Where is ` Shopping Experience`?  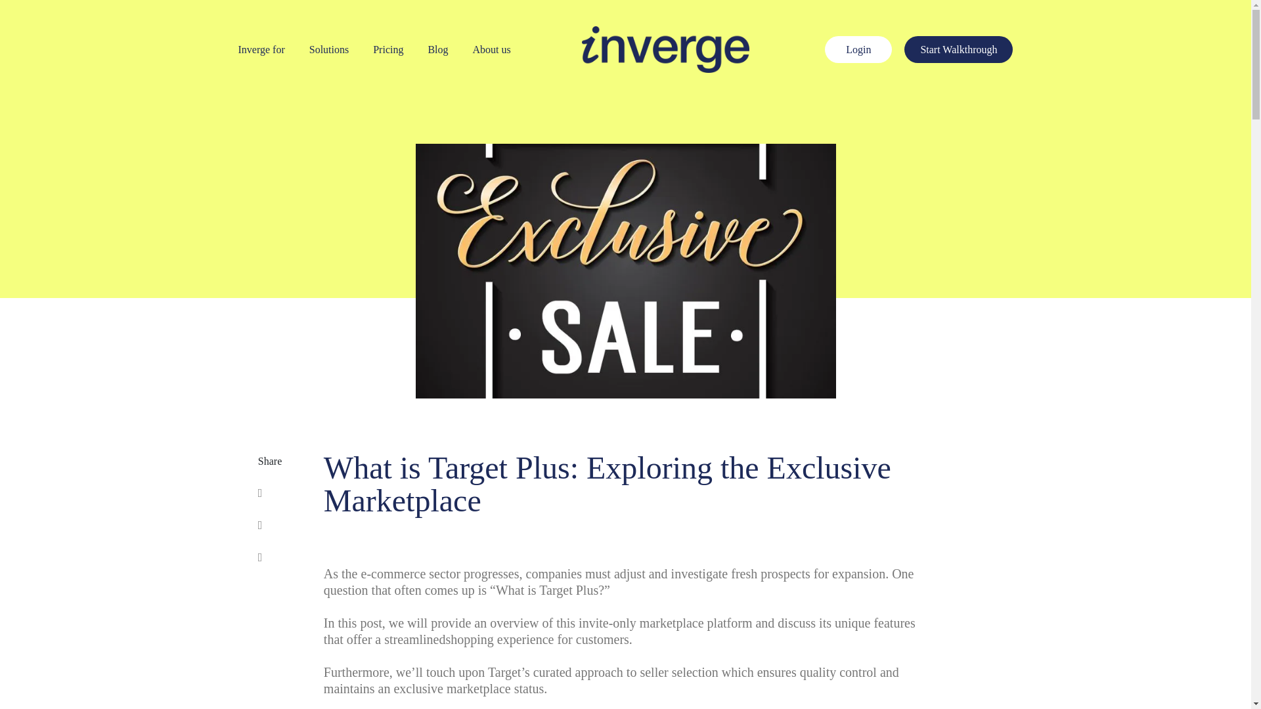
 Shopping Experience is located at coordinates (499, 639).